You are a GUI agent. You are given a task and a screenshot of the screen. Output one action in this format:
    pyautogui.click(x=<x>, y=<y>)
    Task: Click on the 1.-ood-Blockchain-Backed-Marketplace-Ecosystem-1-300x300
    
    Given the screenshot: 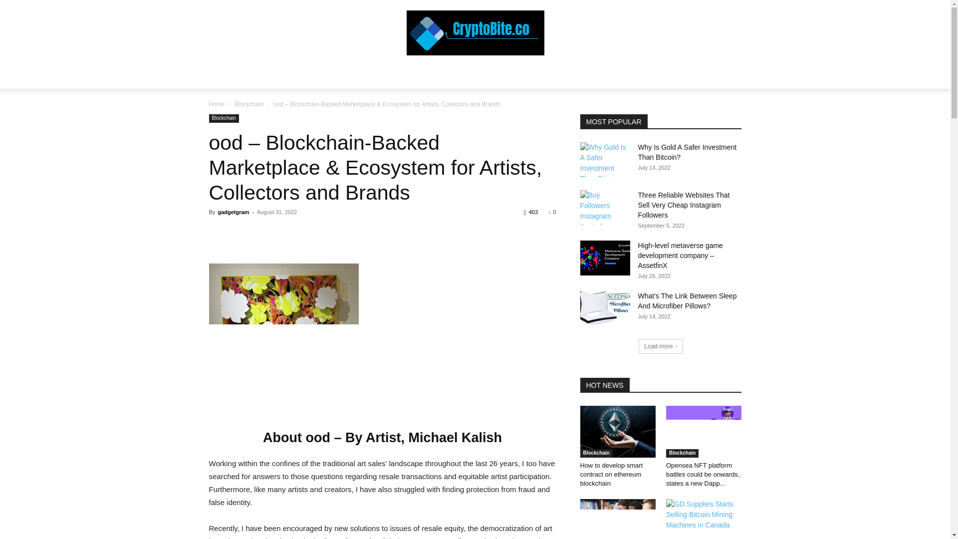 What is the action you would take?
    pyautogui.click(x=283, y=338)
    